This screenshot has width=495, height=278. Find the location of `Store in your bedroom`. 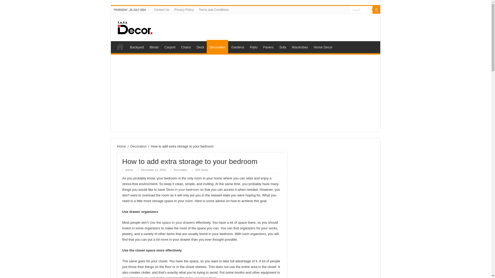

Store in your bedroom is located at coordinates (183, 189).